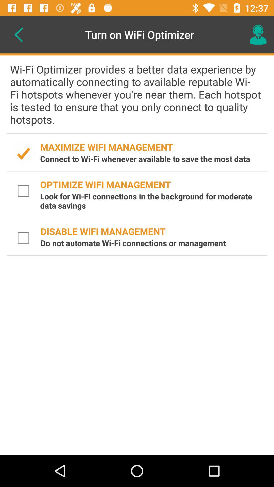 This screenshot has width=274, height=487. What do you see at coordinates (258, 34) in the screenshot?
I see `turn on icon at the top right corner` at bounding box center [258, 34].